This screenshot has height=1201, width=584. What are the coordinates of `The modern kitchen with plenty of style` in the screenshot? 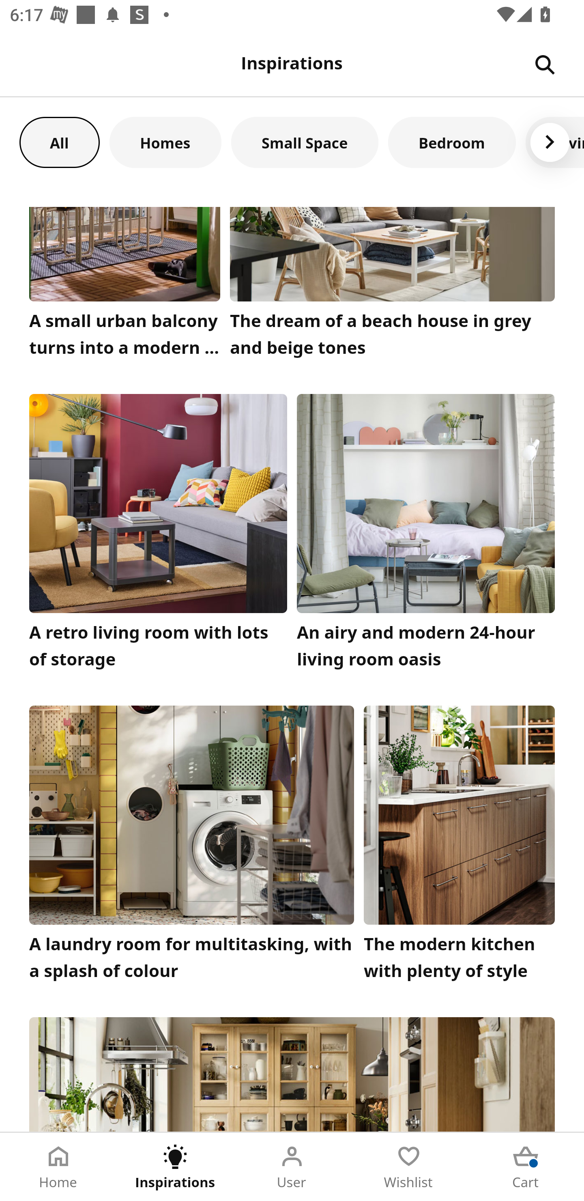 It's located at (459, 847).